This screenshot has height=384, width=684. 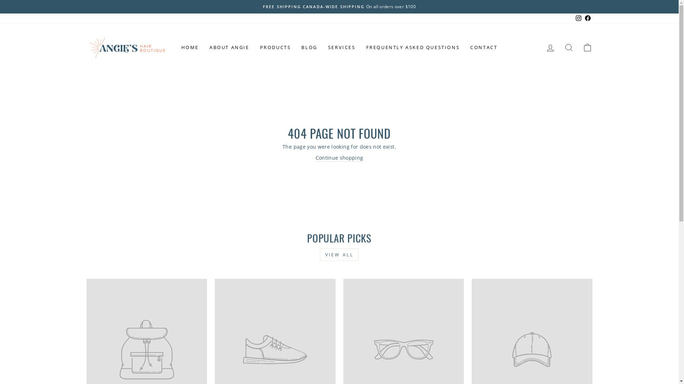 What do you see at coordinates (190, 48) in the screenshot?
I see `HOME` at bounding box center [190, 48].